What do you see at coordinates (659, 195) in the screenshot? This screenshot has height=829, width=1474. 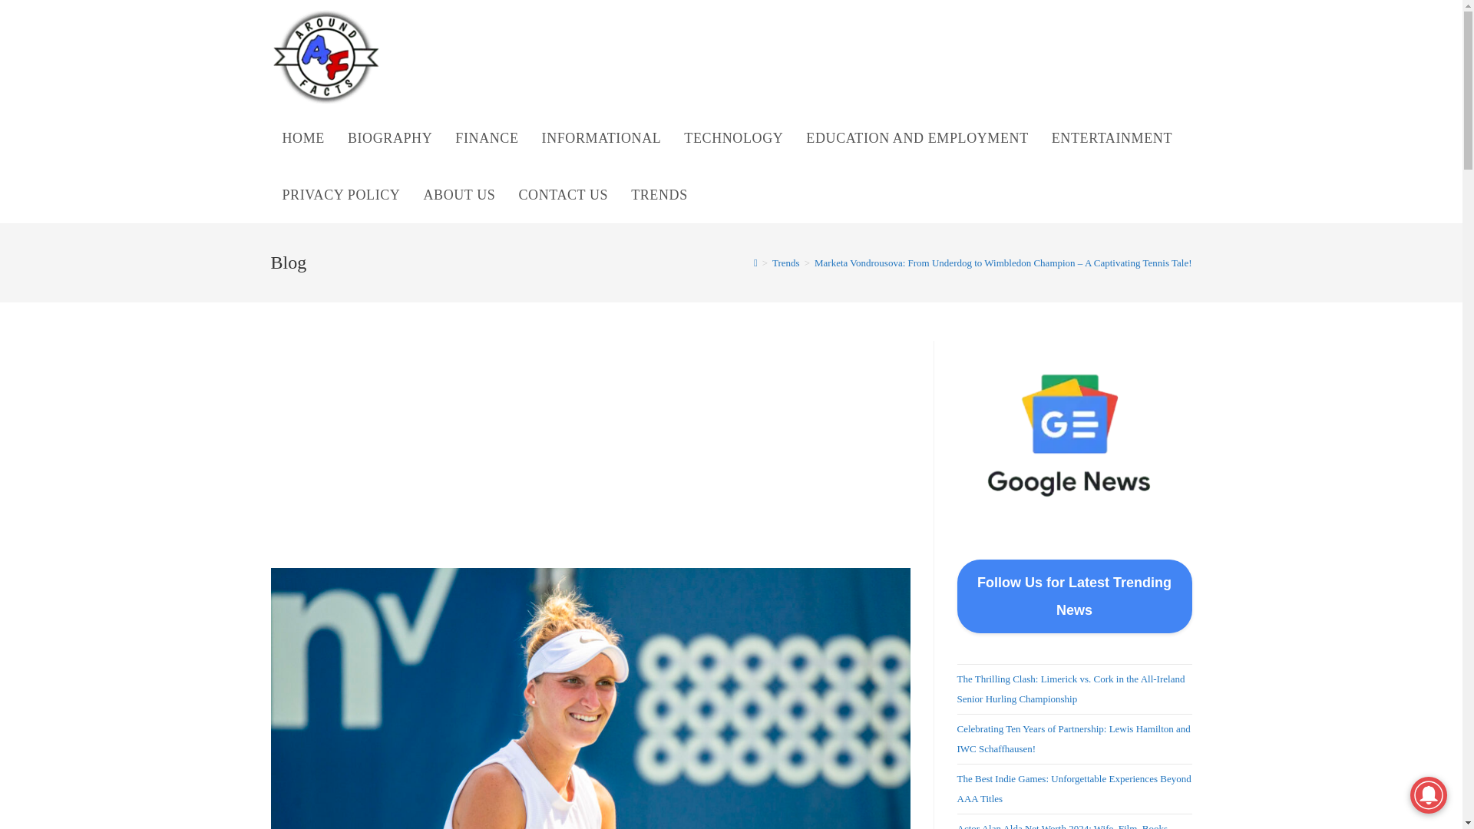 I see `TRENDS` at bounding box center [659, 195].